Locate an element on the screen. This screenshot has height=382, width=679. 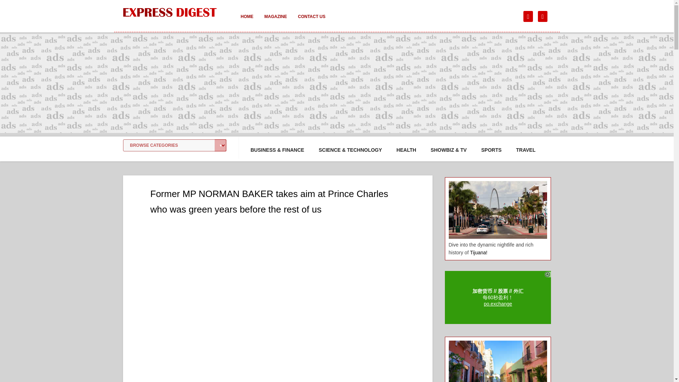
MAGAZINE is located at coordinates (275, 21).